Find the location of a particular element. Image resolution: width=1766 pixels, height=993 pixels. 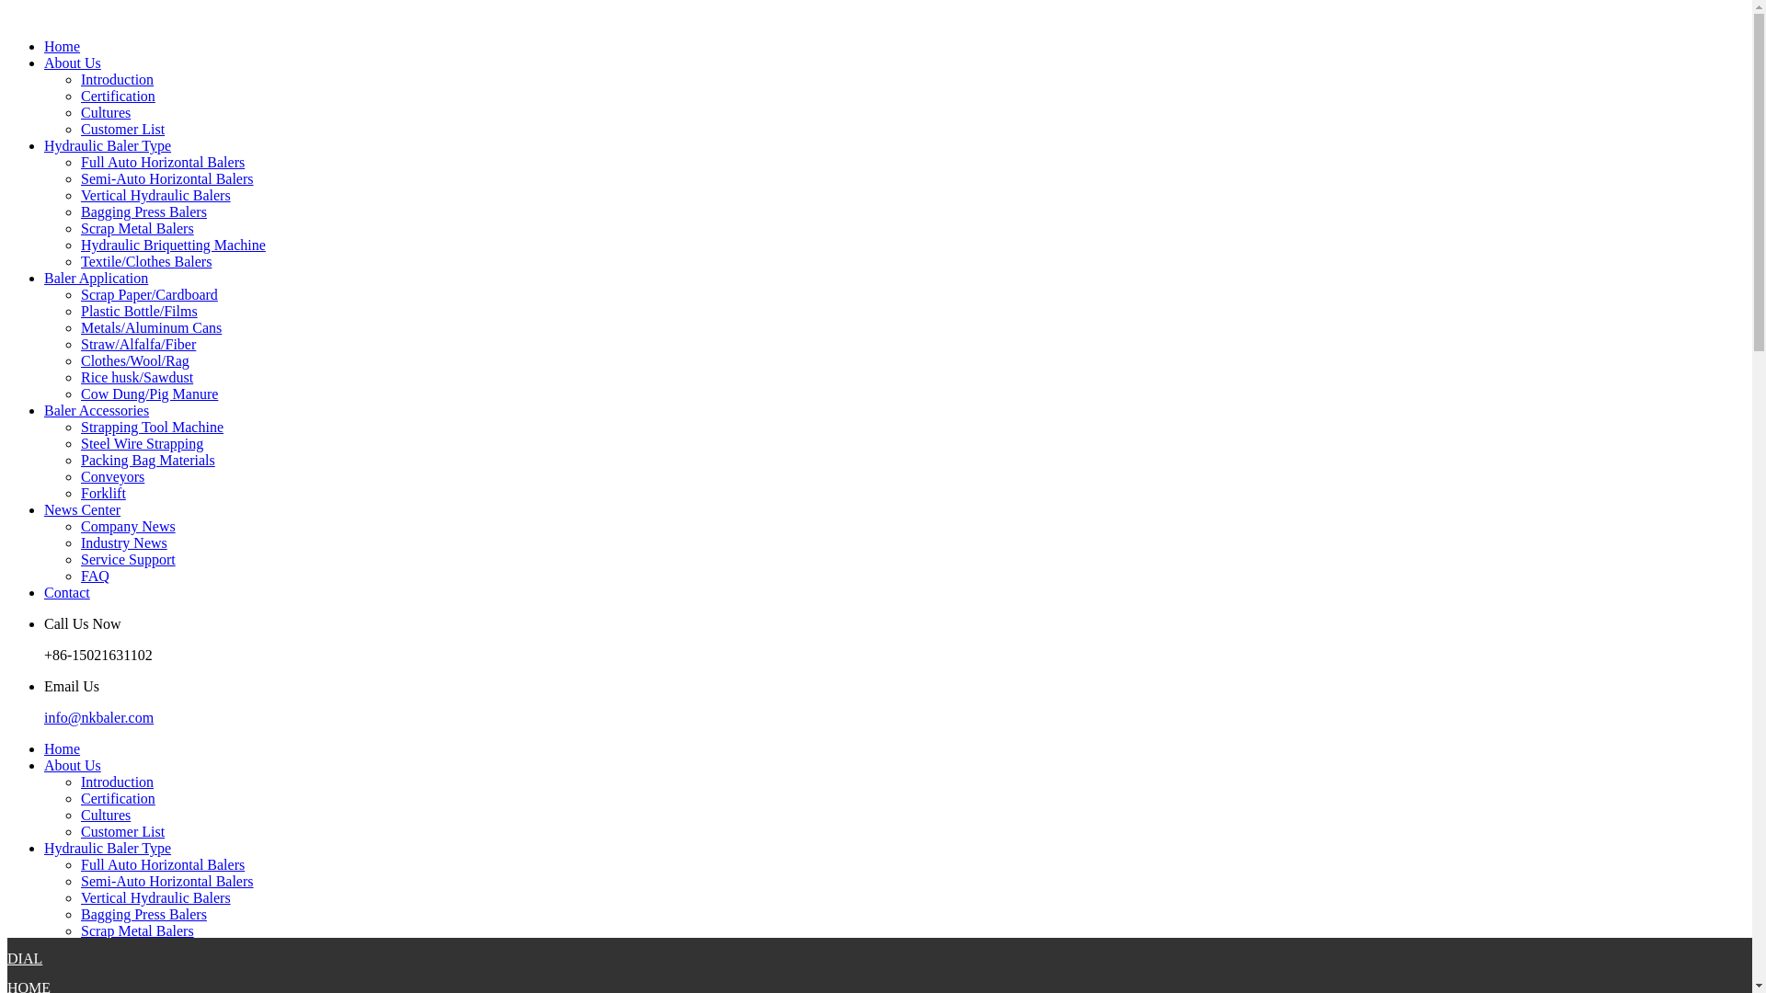

Semi-Auto Horizontal Balers is located at coordinates (167, 178).